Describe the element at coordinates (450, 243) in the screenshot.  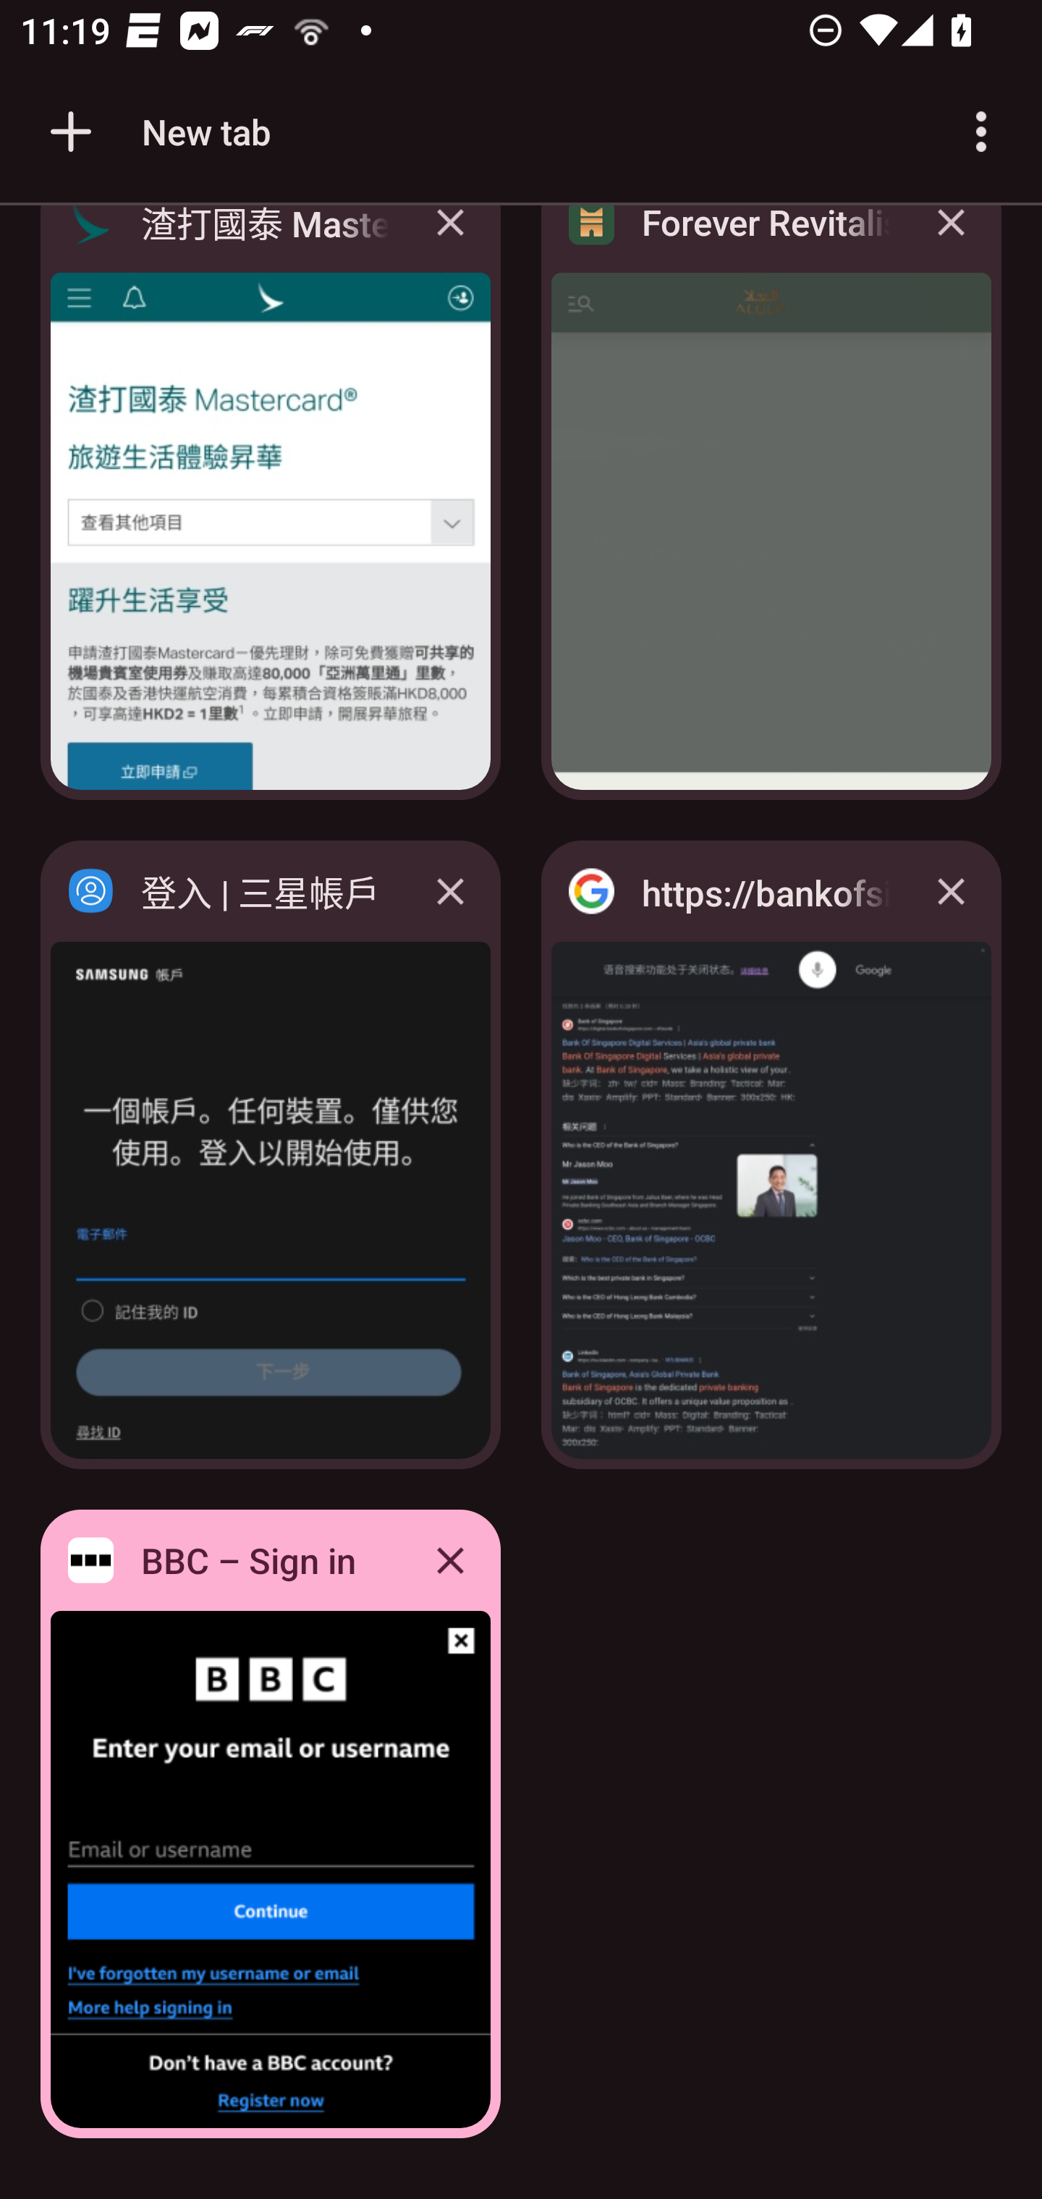
I see `Close 渣打國泰 Mastercard－優先理財 tab` at that location.